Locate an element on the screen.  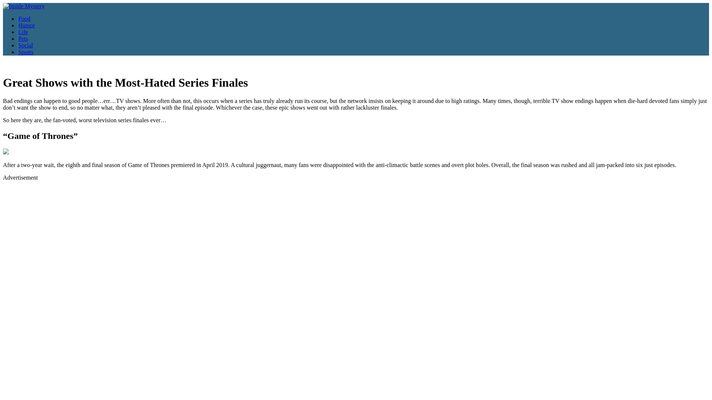
Humor is located at coordinates (26, 25).